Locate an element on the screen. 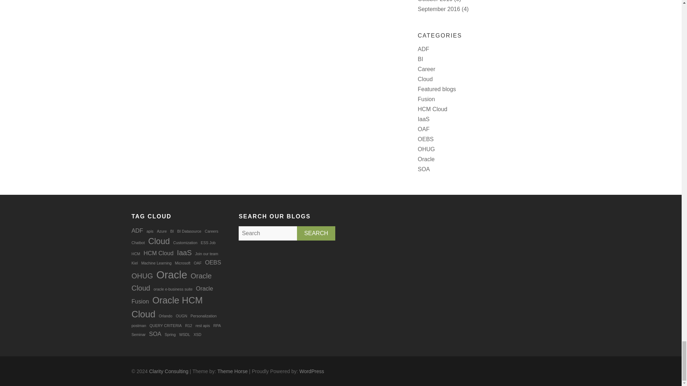  Featured blogs is located at coordinates (437, 89).